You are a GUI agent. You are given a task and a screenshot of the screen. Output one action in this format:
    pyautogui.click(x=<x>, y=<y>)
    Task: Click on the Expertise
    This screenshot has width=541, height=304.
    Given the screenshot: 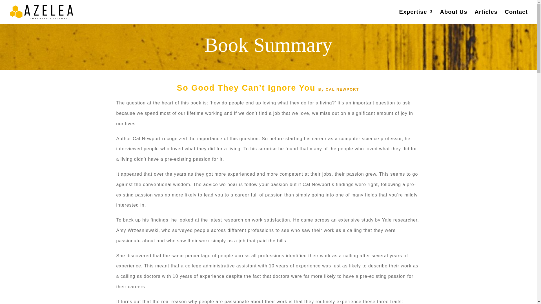 What is the action you would take?
    pyautogui.click(x=416, y=17)
    